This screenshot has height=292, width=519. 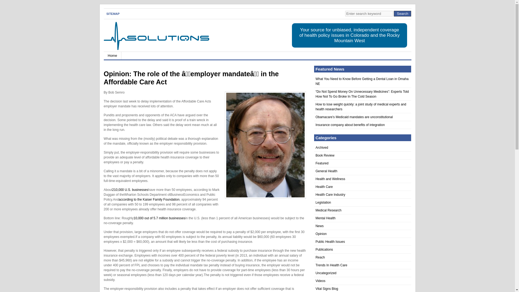 I want to click on Trends In Health Care, so click(x=331, y=265).